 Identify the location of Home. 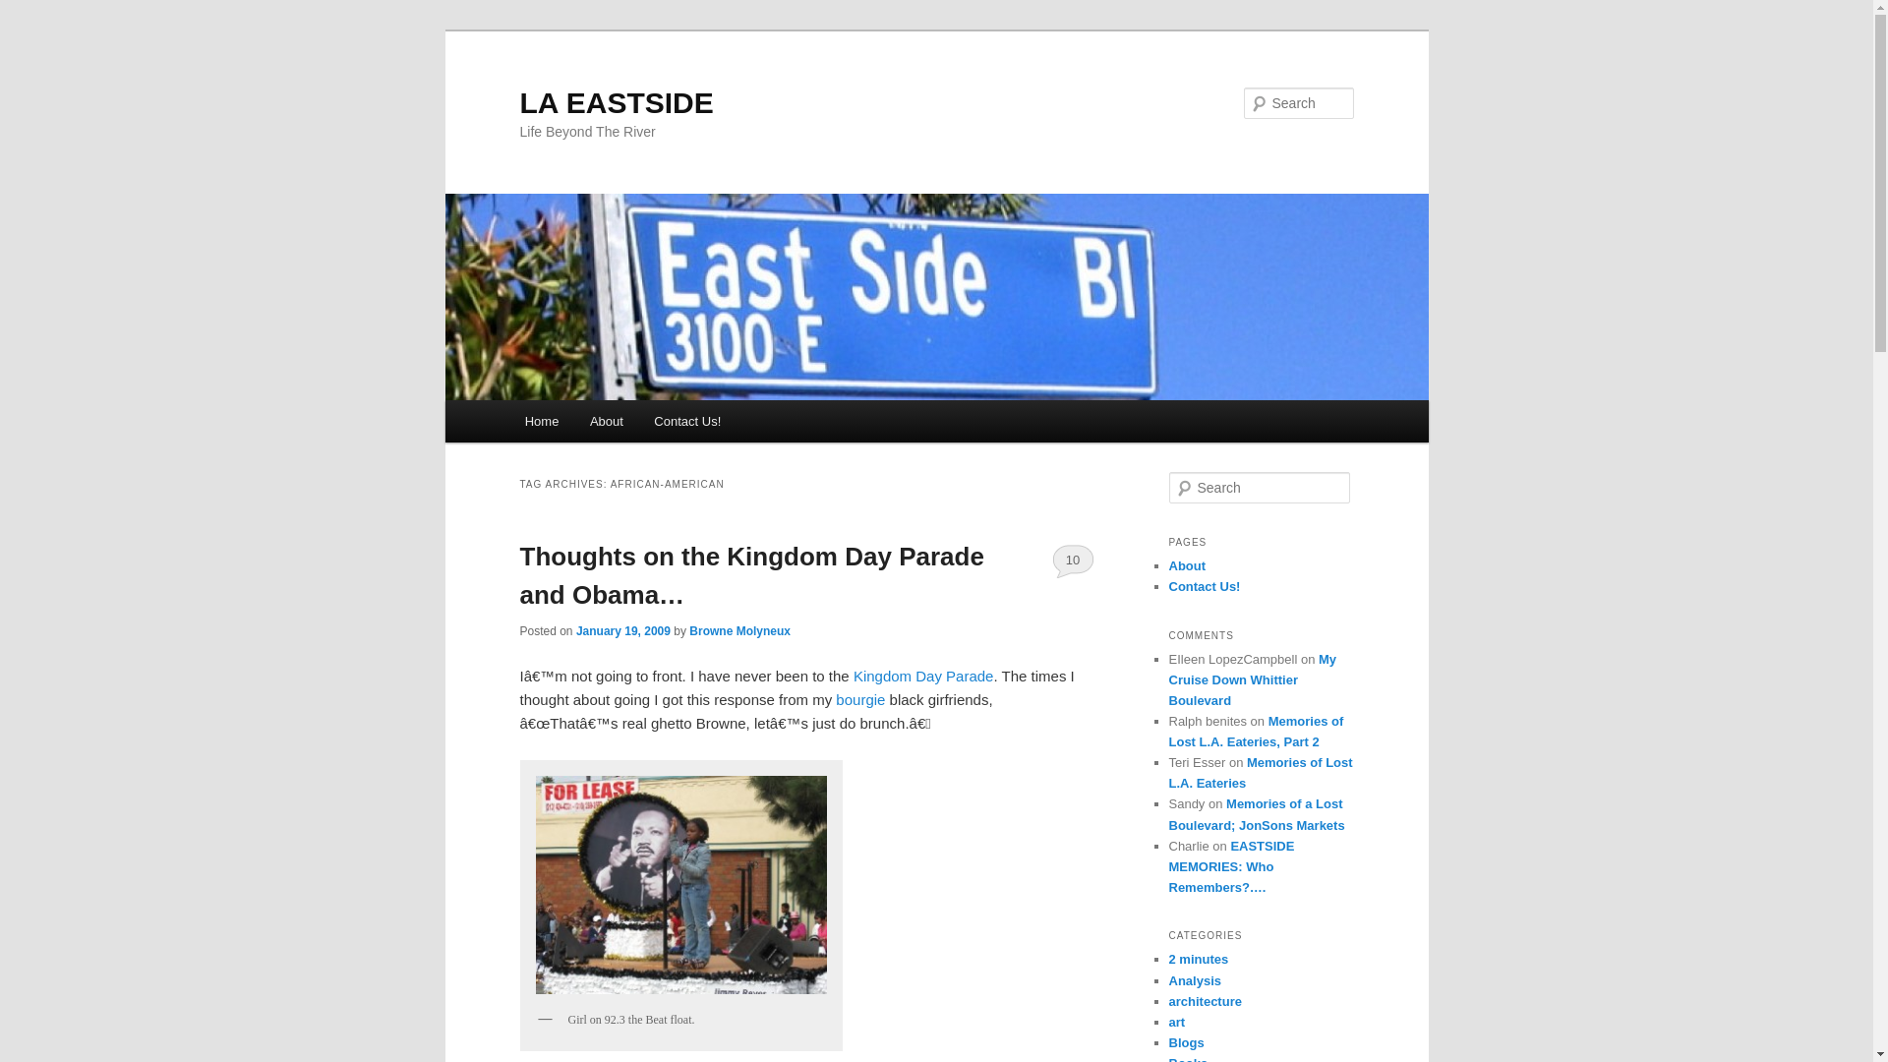
(541, 421).